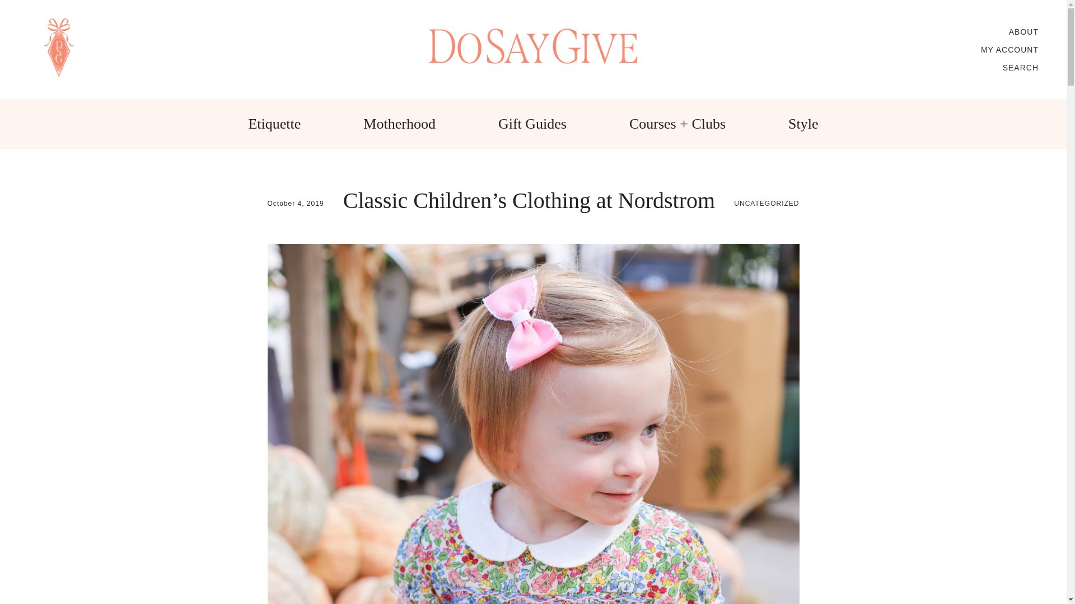 The height and width of the screenshot is (604, 1075). What do you see at coordinates (532, 124) in the screenshot?
I see `Gift Guides` at bounding box center [532, 124].